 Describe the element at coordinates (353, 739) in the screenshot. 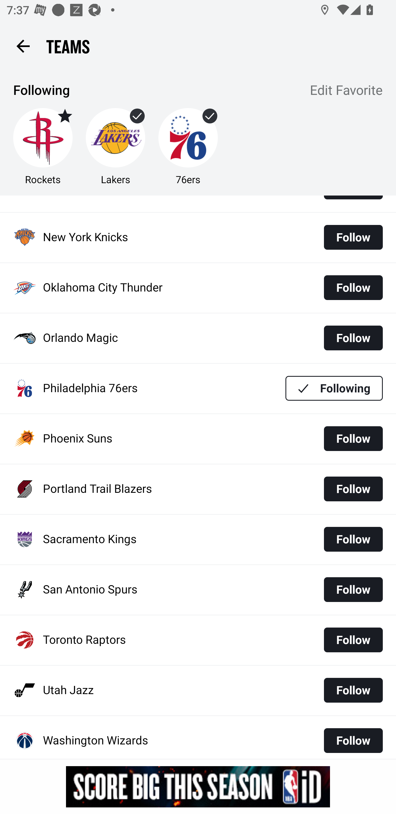

I see `Follow` at that location.